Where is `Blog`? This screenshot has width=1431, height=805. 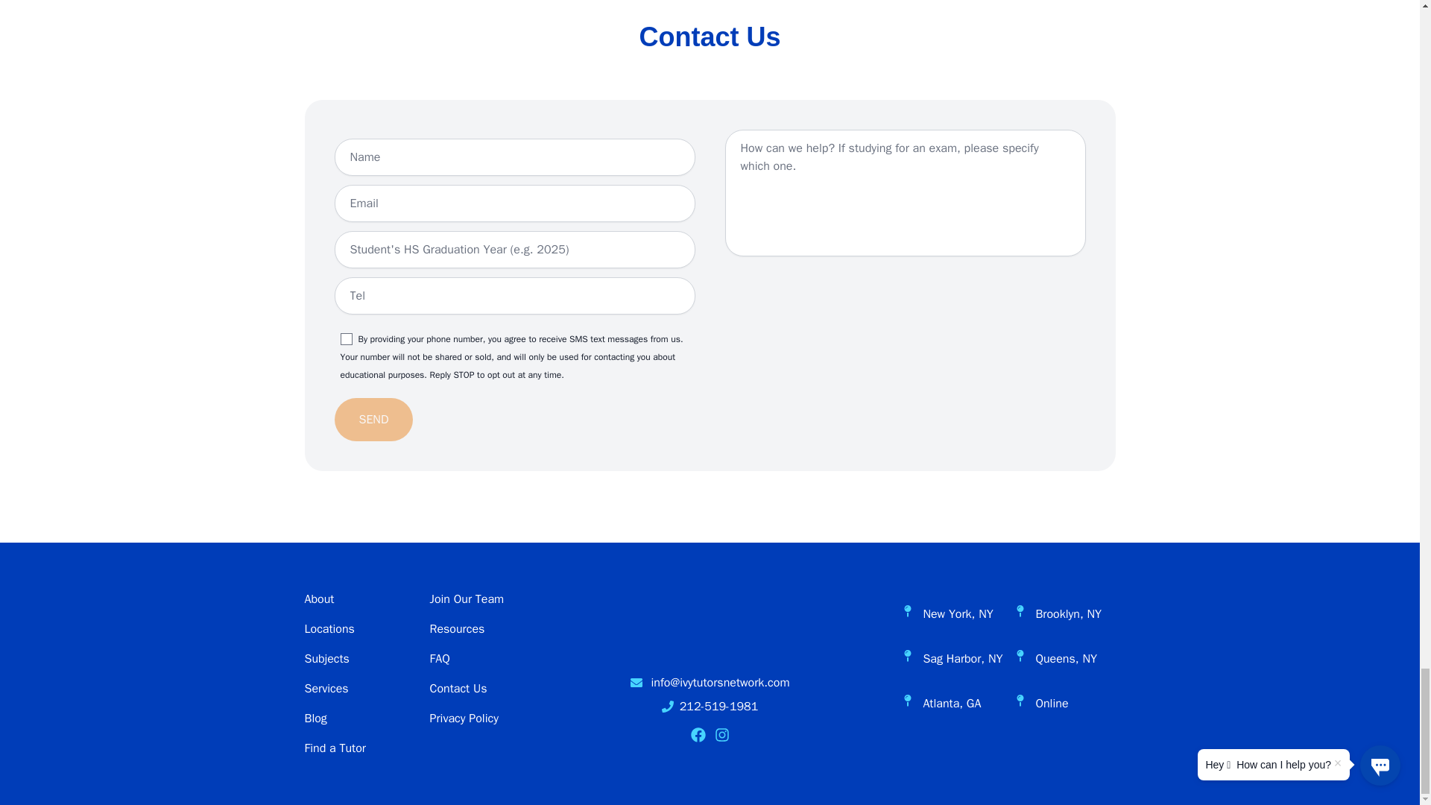 Blog is located at coordinates (315, 719).